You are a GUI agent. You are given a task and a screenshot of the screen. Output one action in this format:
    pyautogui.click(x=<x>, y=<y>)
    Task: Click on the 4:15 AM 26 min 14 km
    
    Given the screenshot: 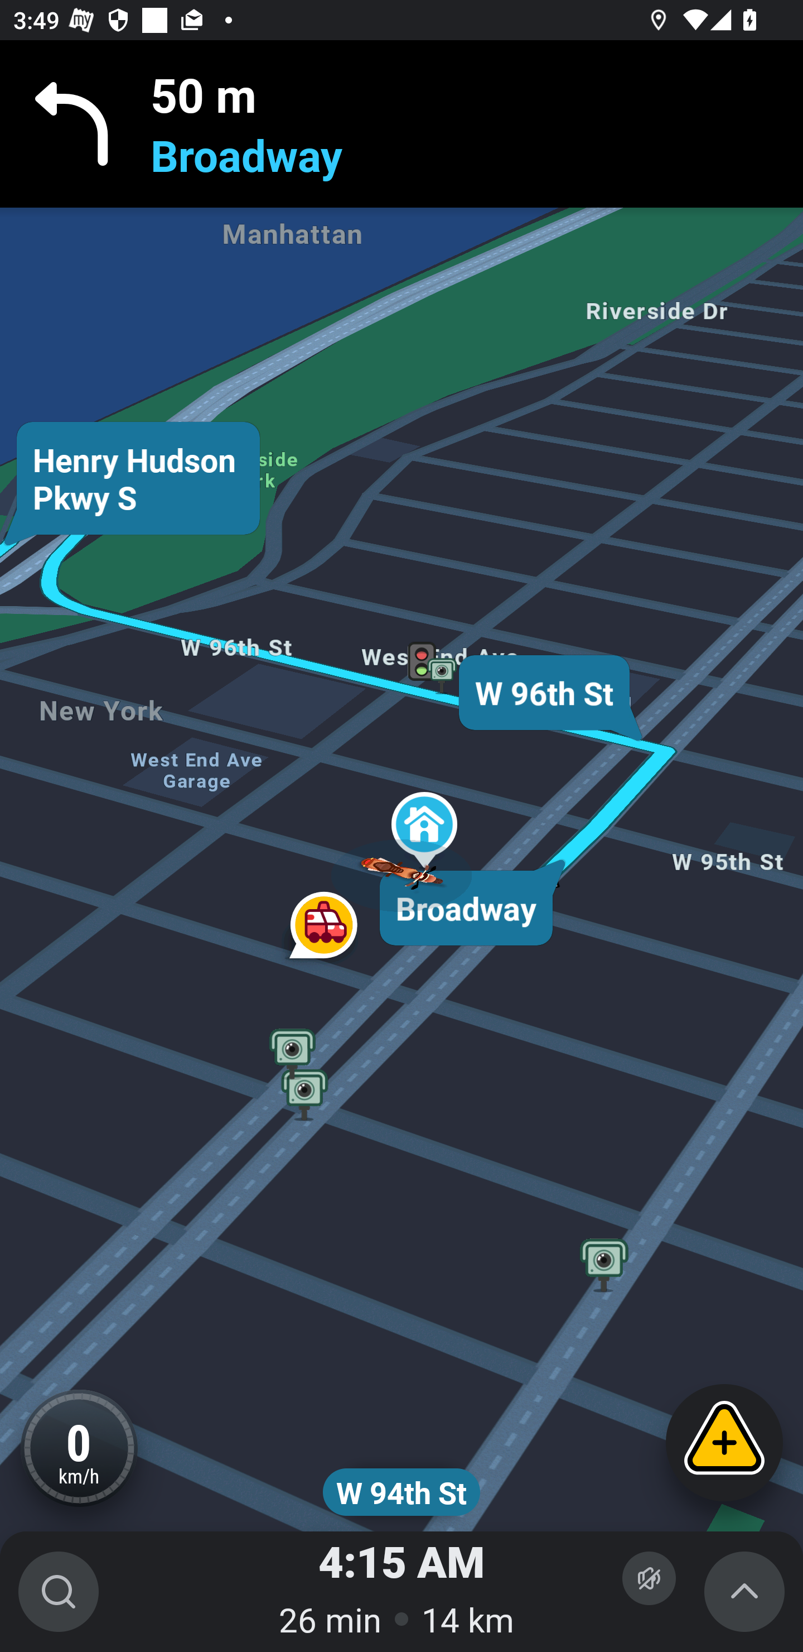 What is the action you would take?
    pyautogui.click(x=401, y=1592)
    